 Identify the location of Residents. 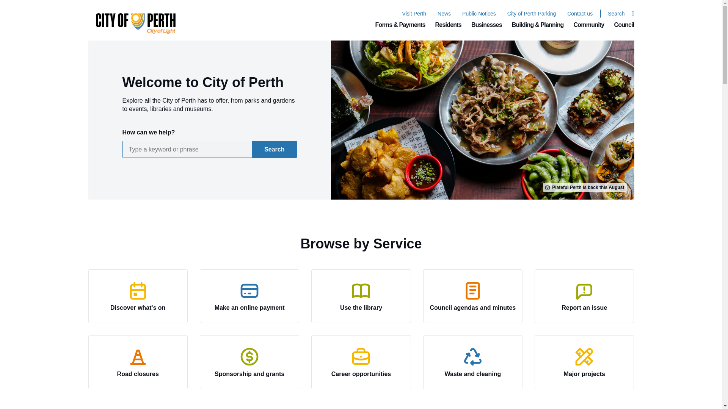
(448, 25).